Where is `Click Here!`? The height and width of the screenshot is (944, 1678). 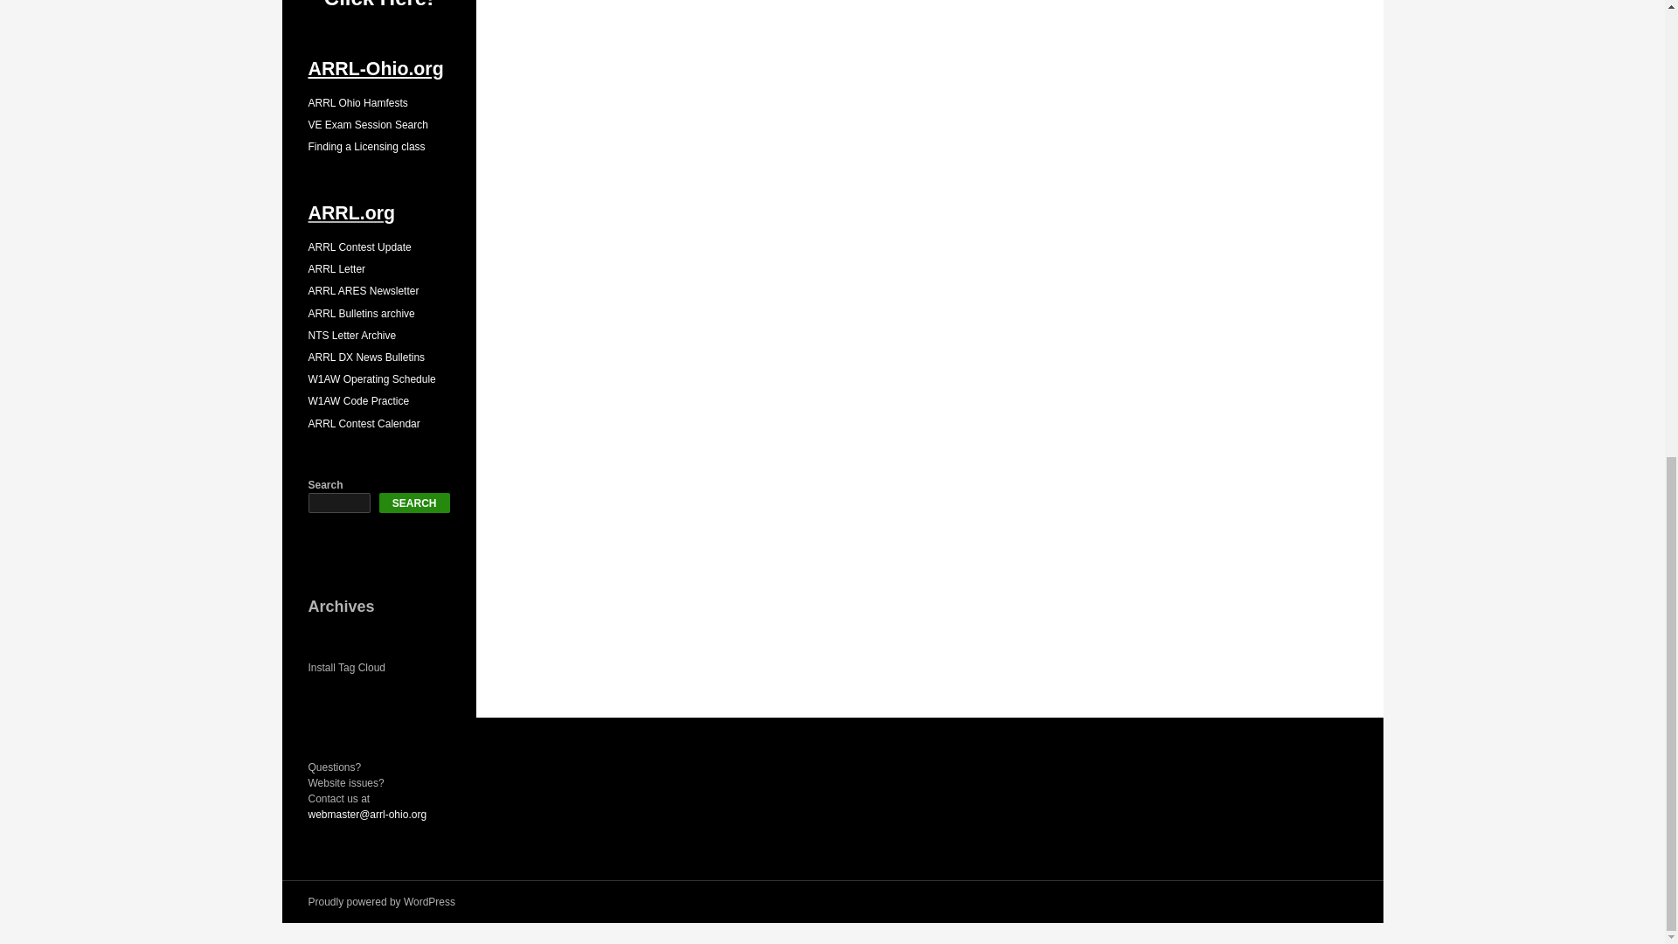 Click Here! is located at coordinates (378, 4).